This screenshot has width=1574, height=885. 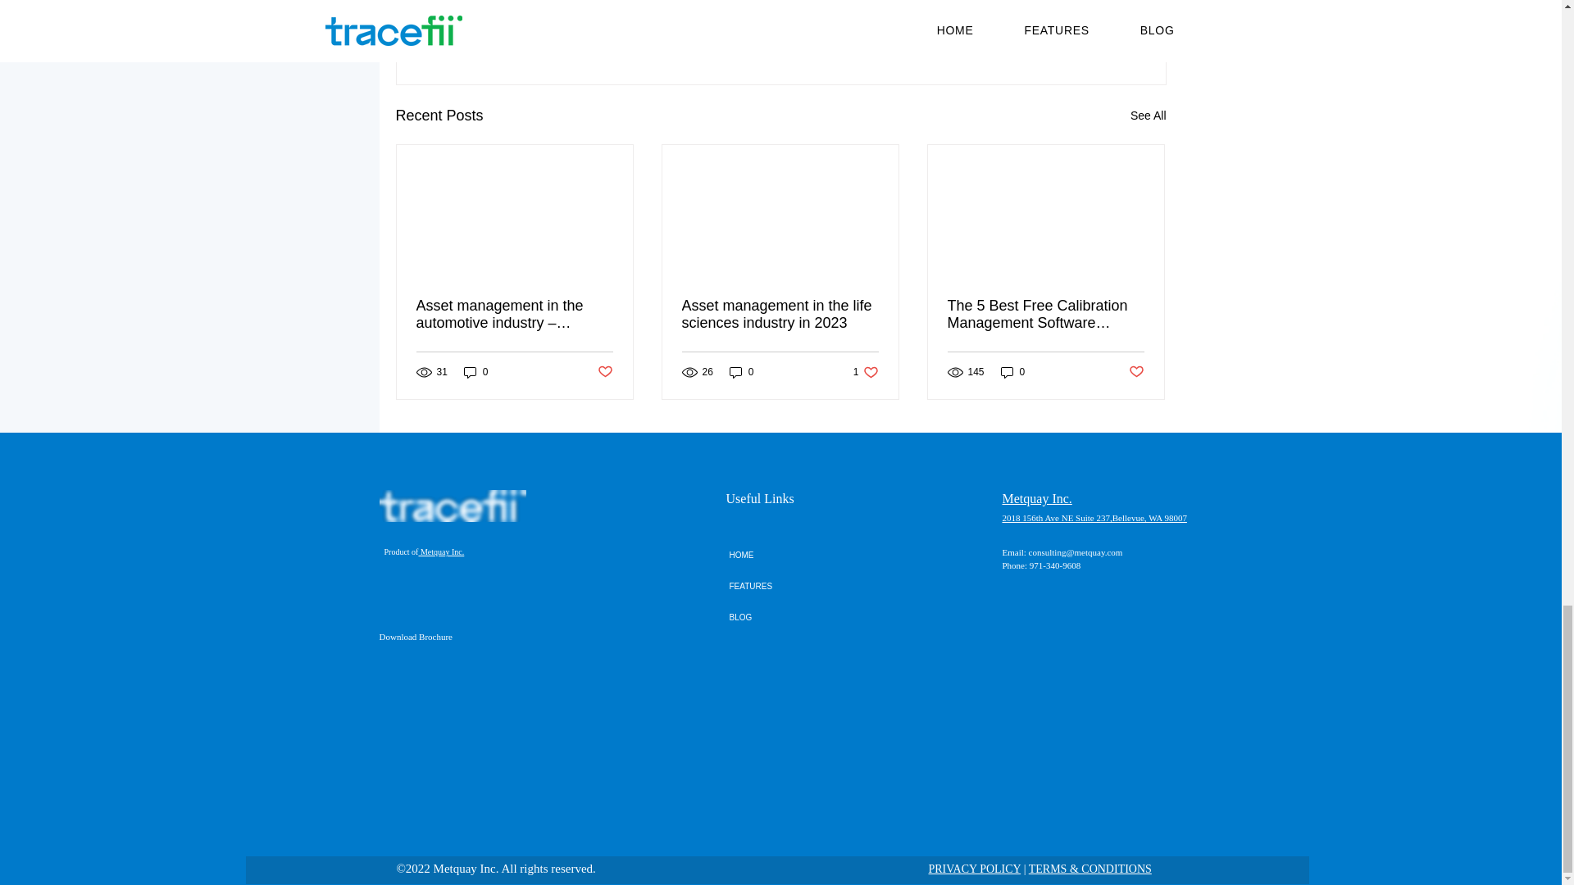 What do you see at coordinates (1148, 116) in the screenshot?
I see `Metquay Inc.` at bounding box center [1148, 116].